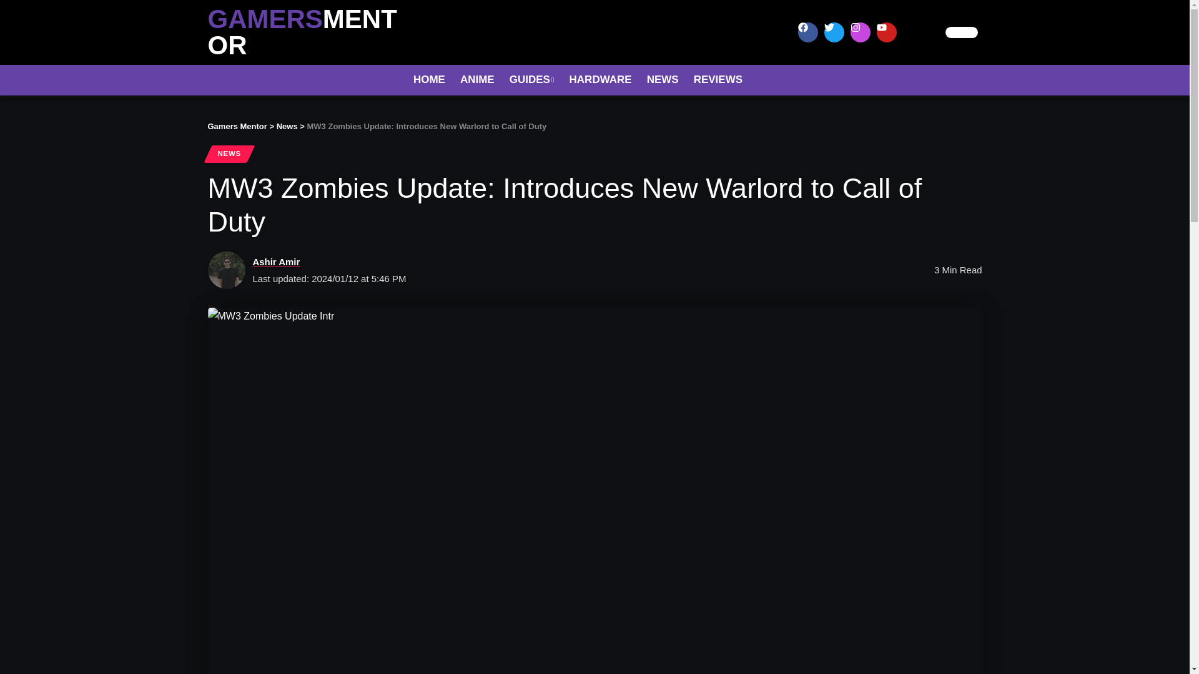 The image size is (1199, 674). Describe the element at coordinates (287, 126) in the screenshot. I see `Go to the News Category archives.` at that location.